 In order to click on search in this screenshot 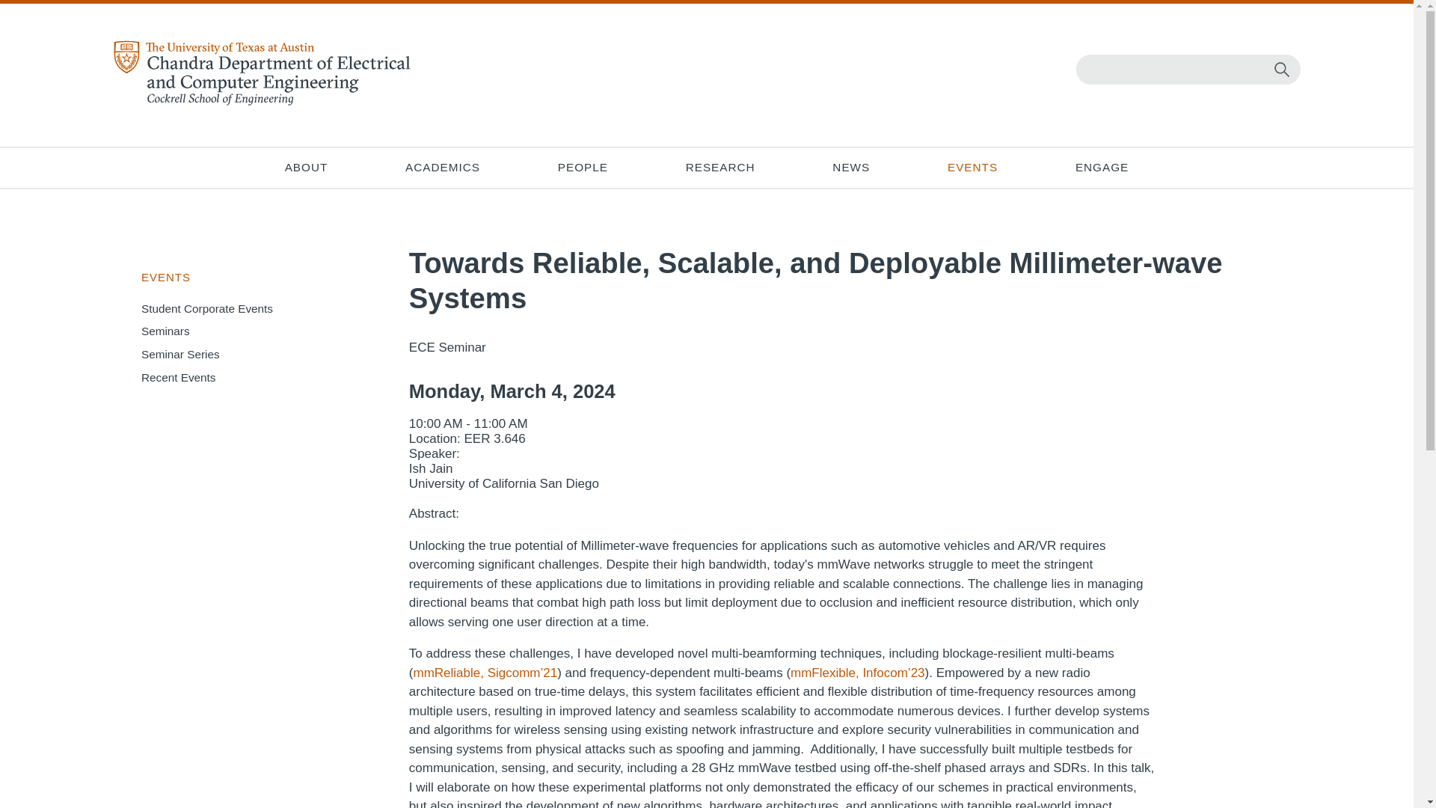, I will do `click(1185, 70)`.